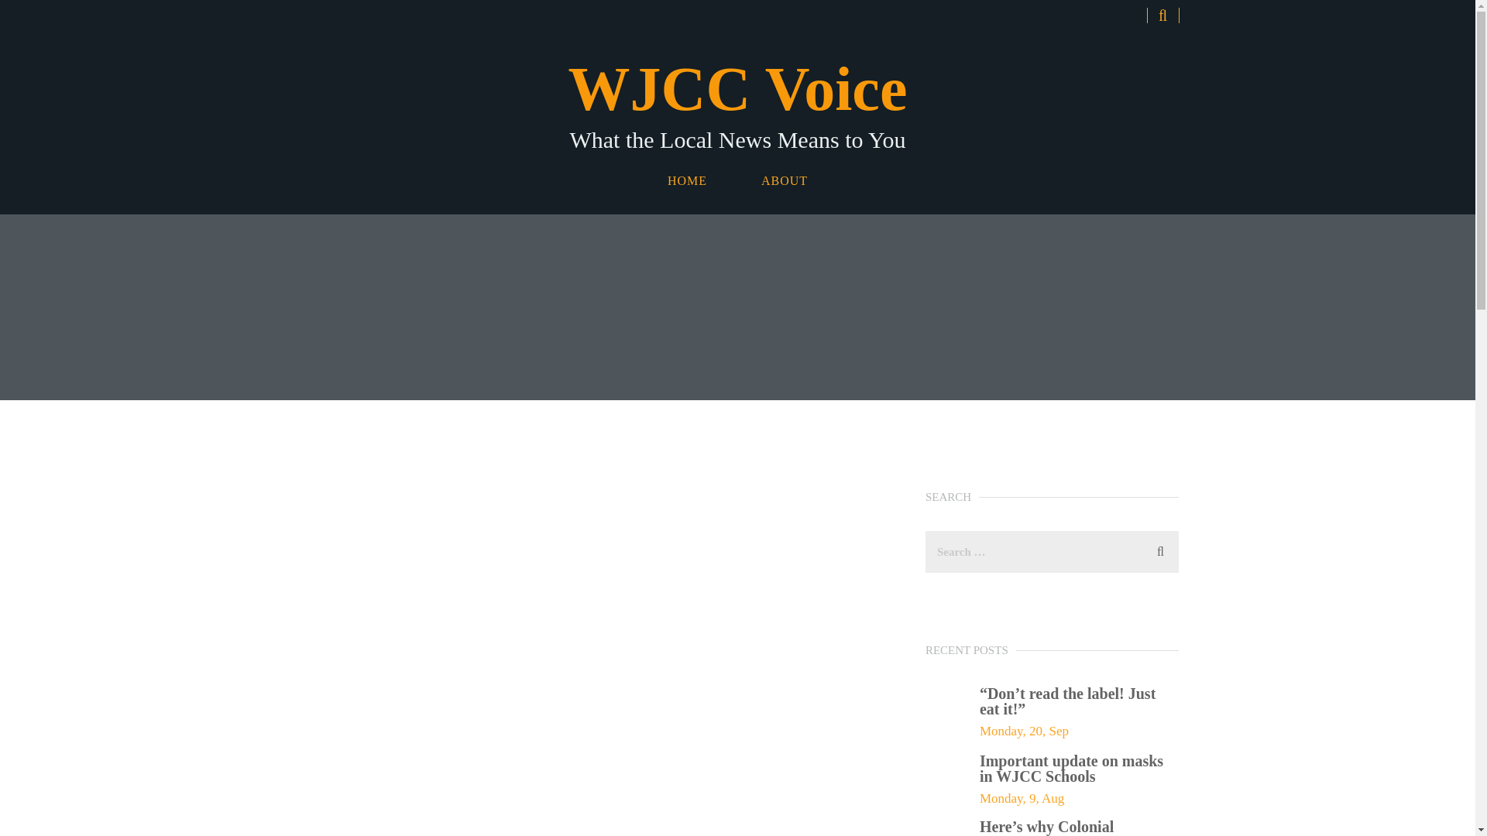 The image size is (1487, 836). What do you see at coordinates (1080, 768) in the screenshot?
I see `Important update on masks in WJCC Schools` at bounding box center [1080, 768].